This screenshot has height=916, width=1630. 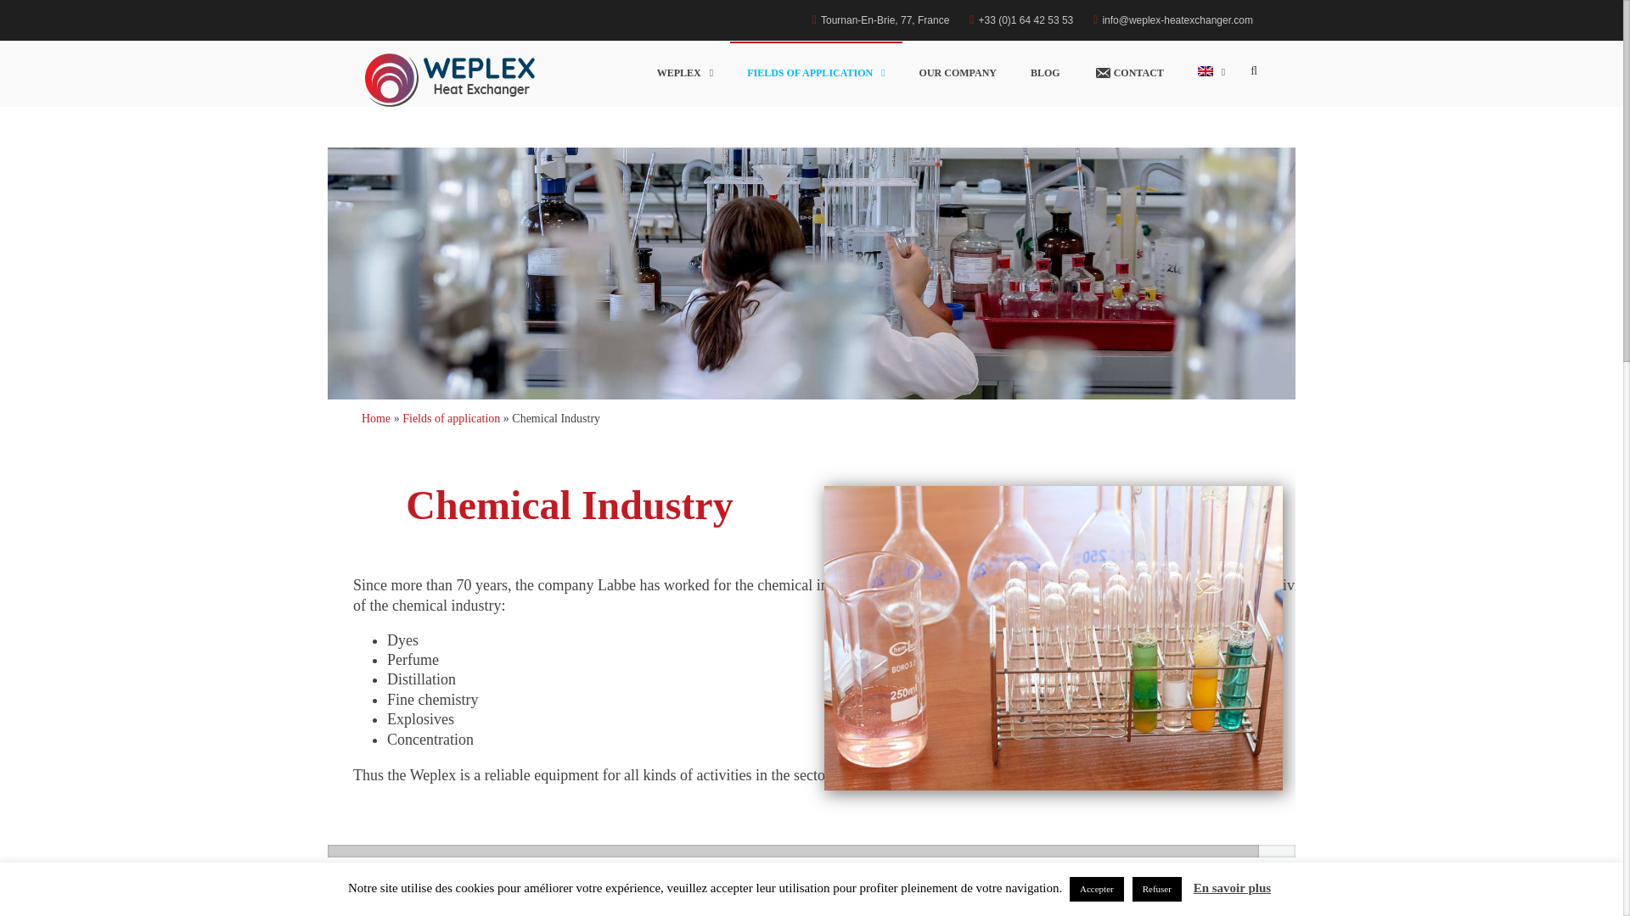 I want to click on Fields of application, so click(x=452, y=419).